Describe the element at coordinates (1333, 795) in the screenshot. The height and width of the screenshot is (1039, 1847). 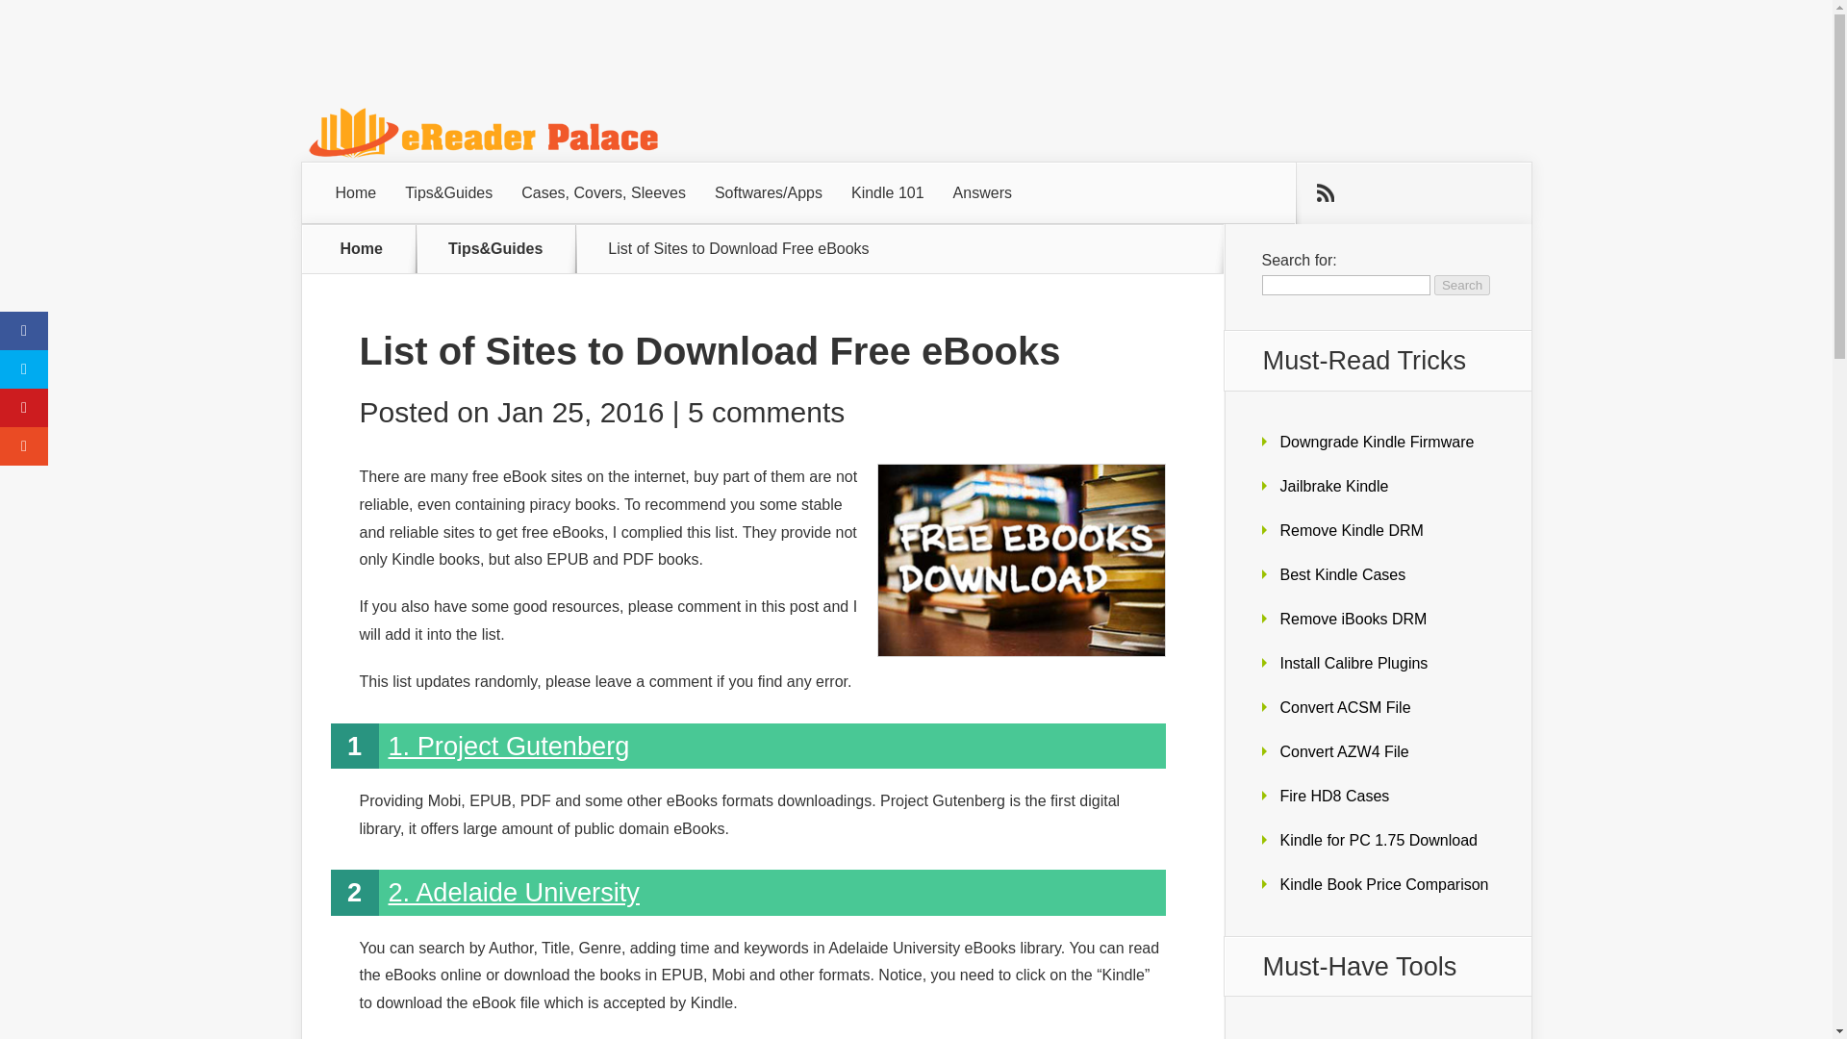
I see `Fire HD8 Cases` at that location.